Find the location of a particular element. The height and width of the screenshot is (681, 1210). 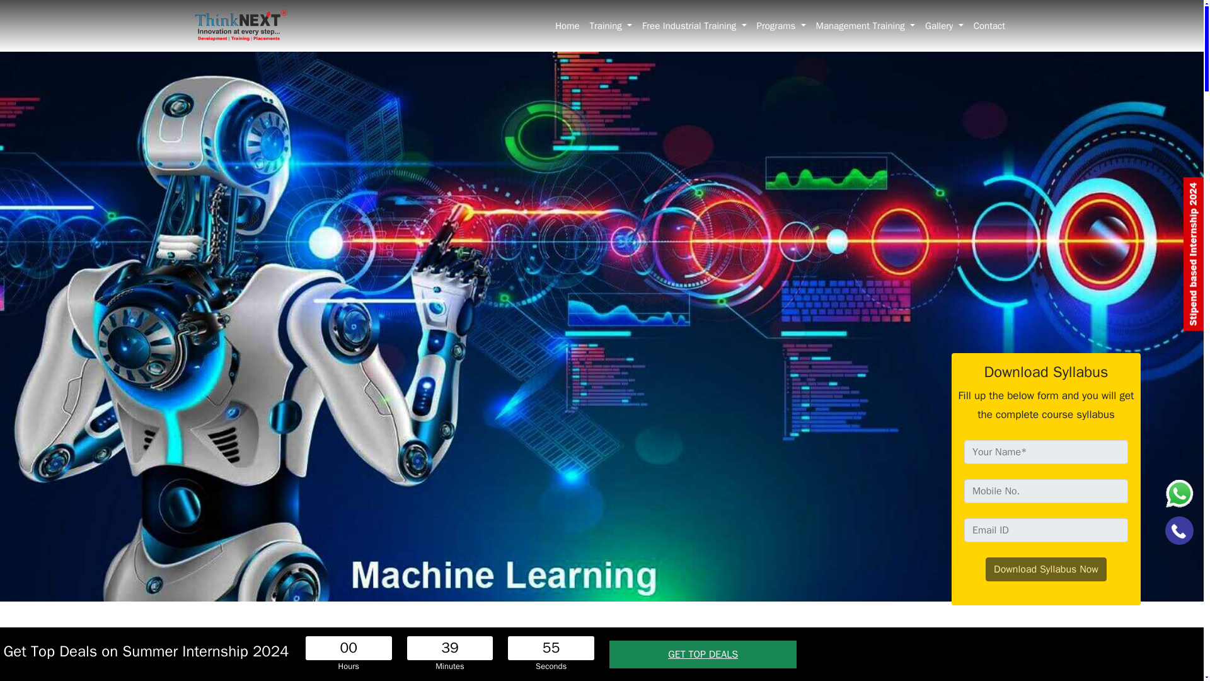

Home is located at coordinates (567, 26).